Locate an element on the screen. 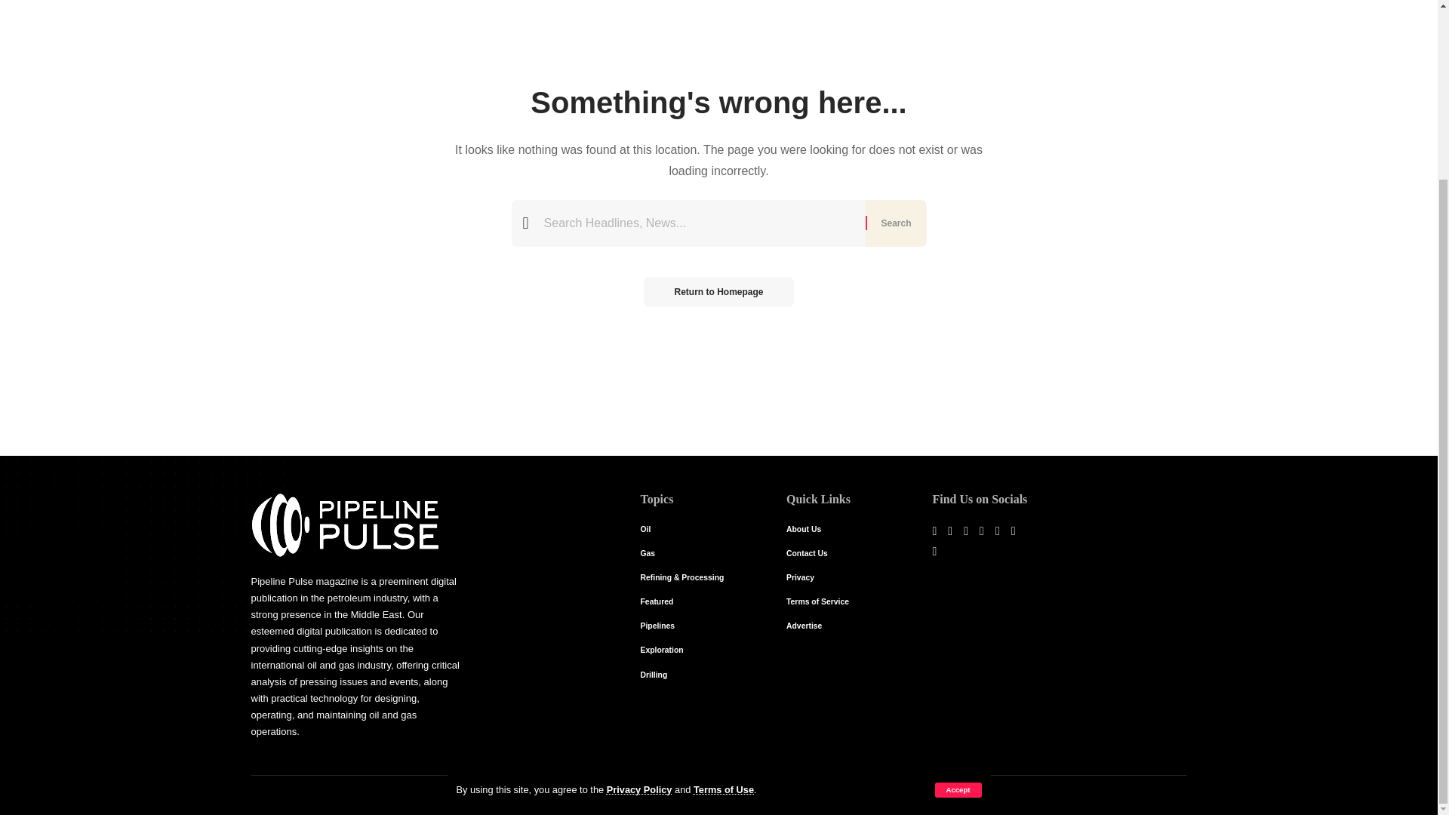 This screenshot has width=1449, height=815. Privacy Policy is located at coordinates (639, 569).